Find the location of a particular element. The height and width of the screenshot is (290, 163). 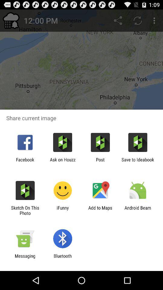

launch icon next to the add to maps app is located at coordinates (138, 210).